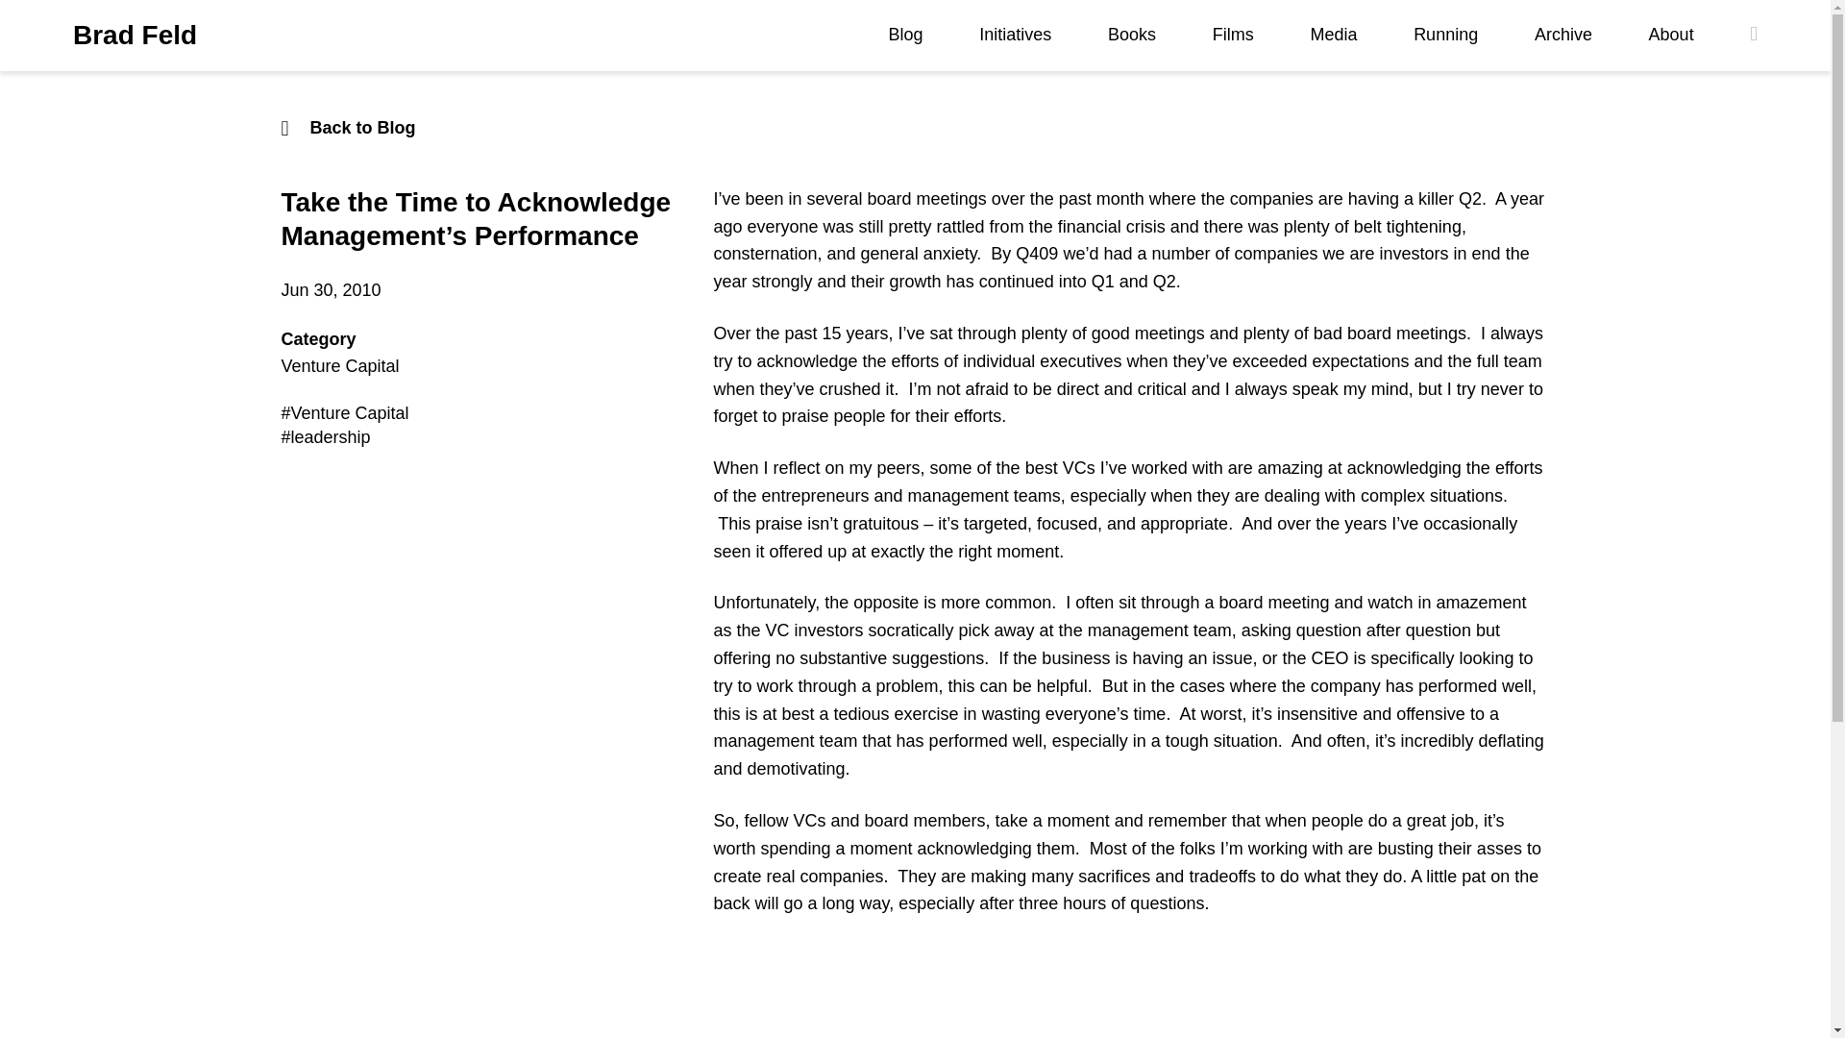  I want to click on Blog, so click(906, 35).